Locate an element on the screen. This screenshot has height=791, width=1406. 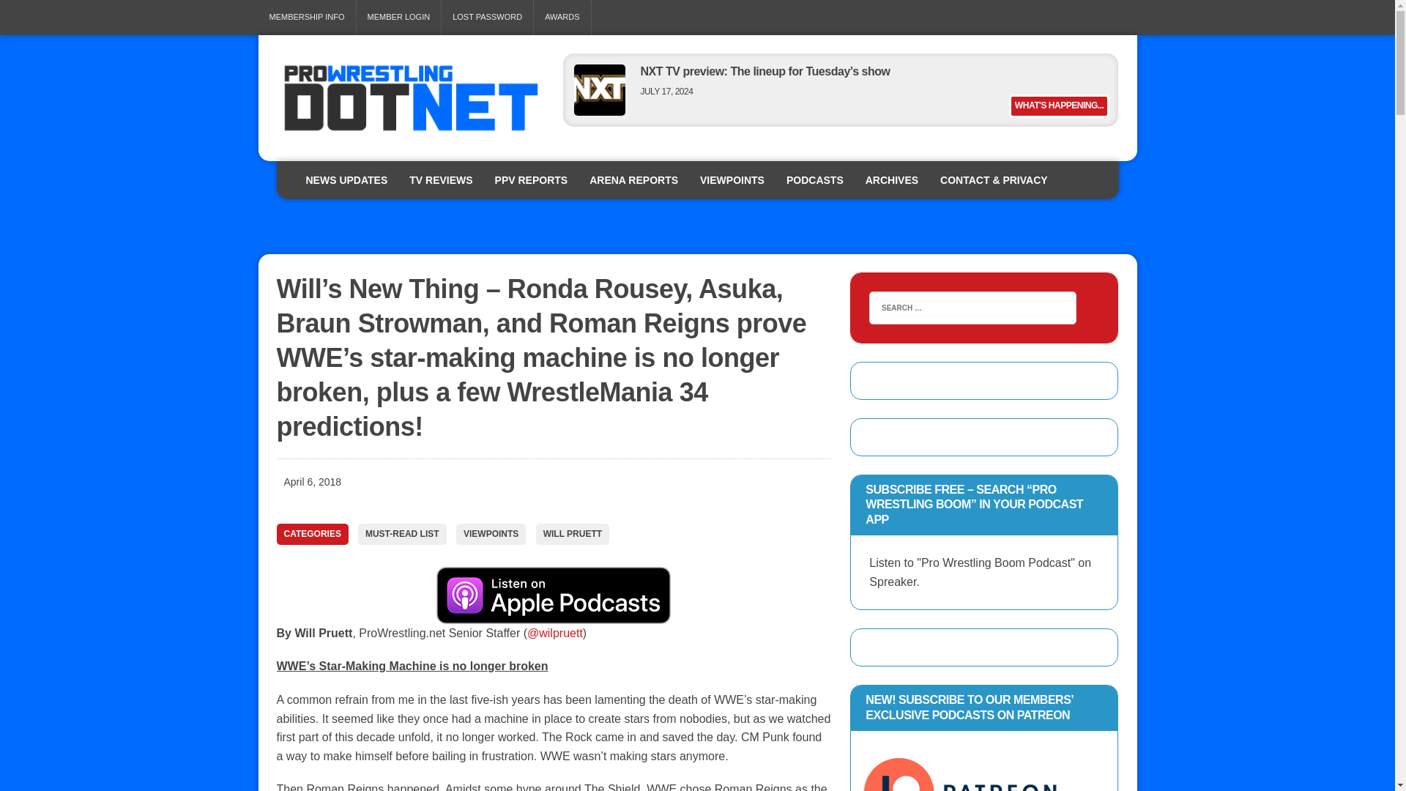
LOST PASSWORD is located at coordinates (486, 18).